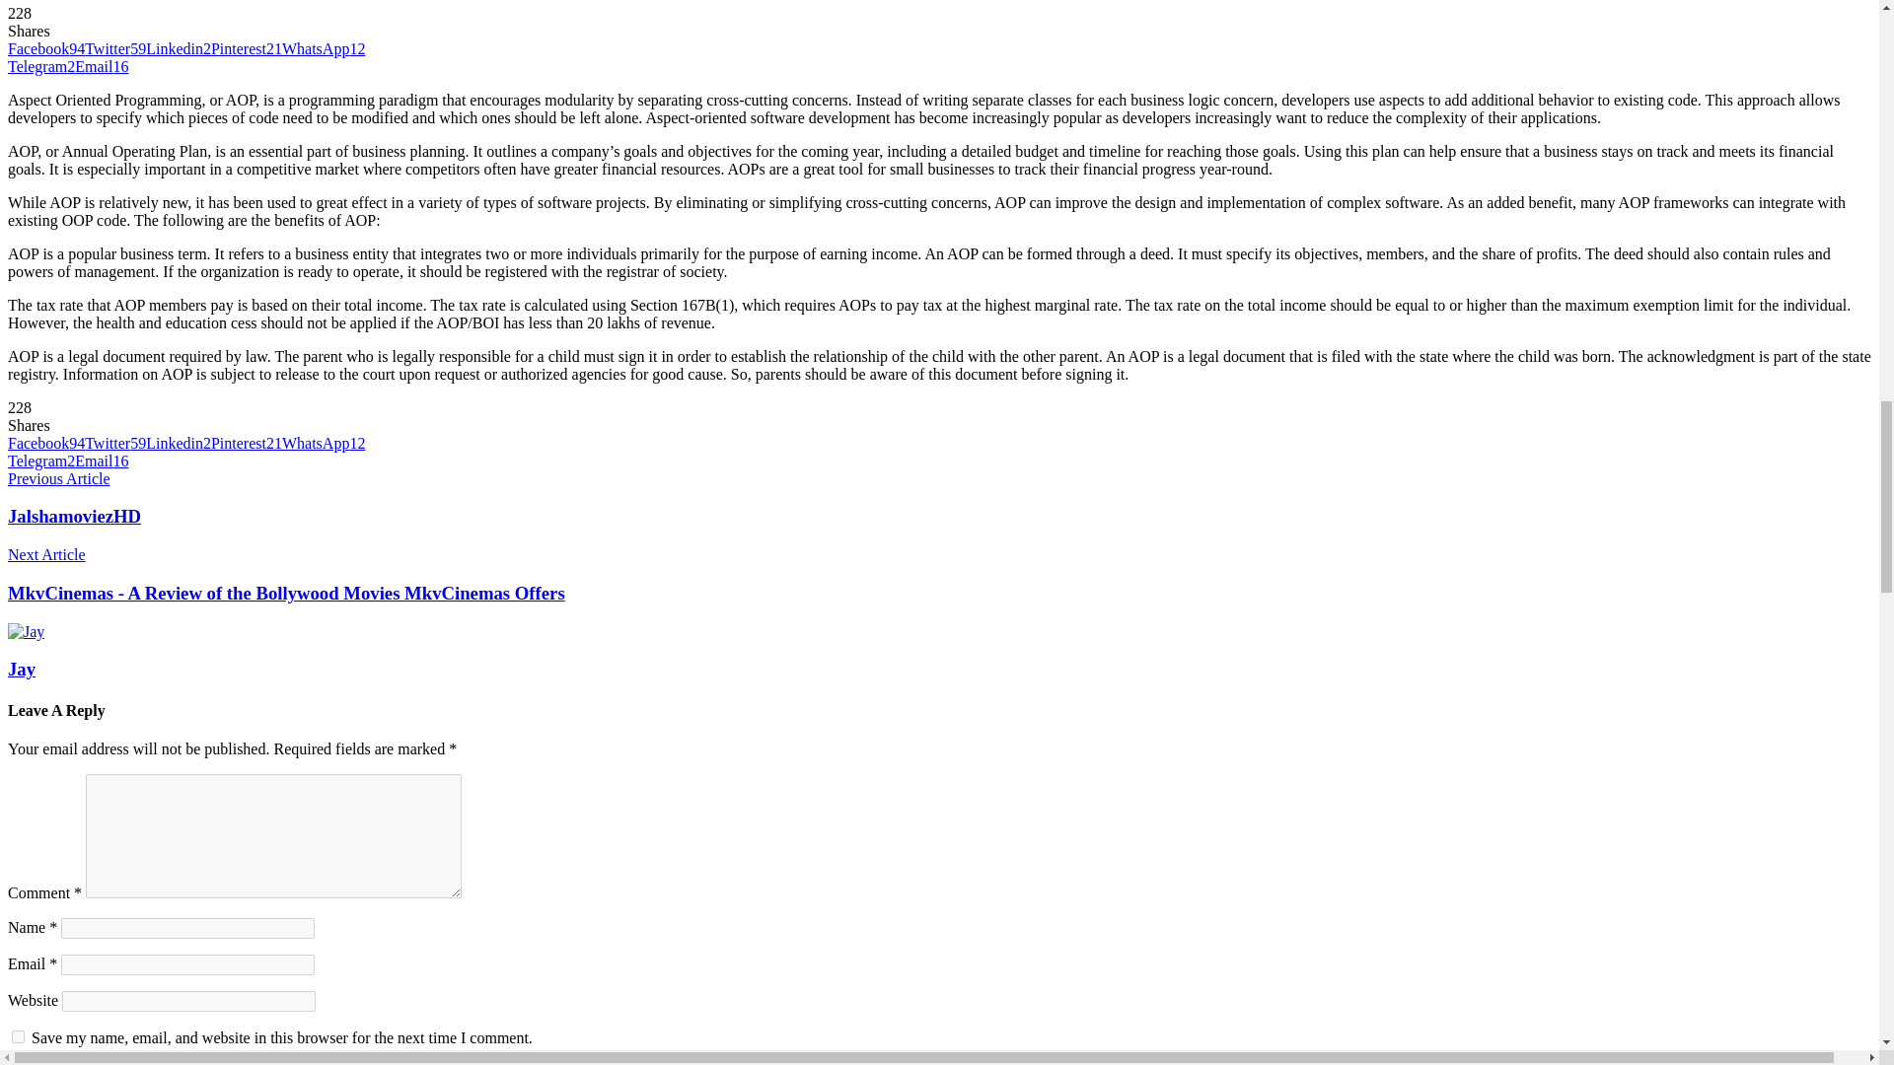 Image resolution: width=1894 pixels, height=1065 pixels. What do you see at coordinates (58, 1063) in the screenshot?
I see `Post Comment` at bounding box center [58, 1063].